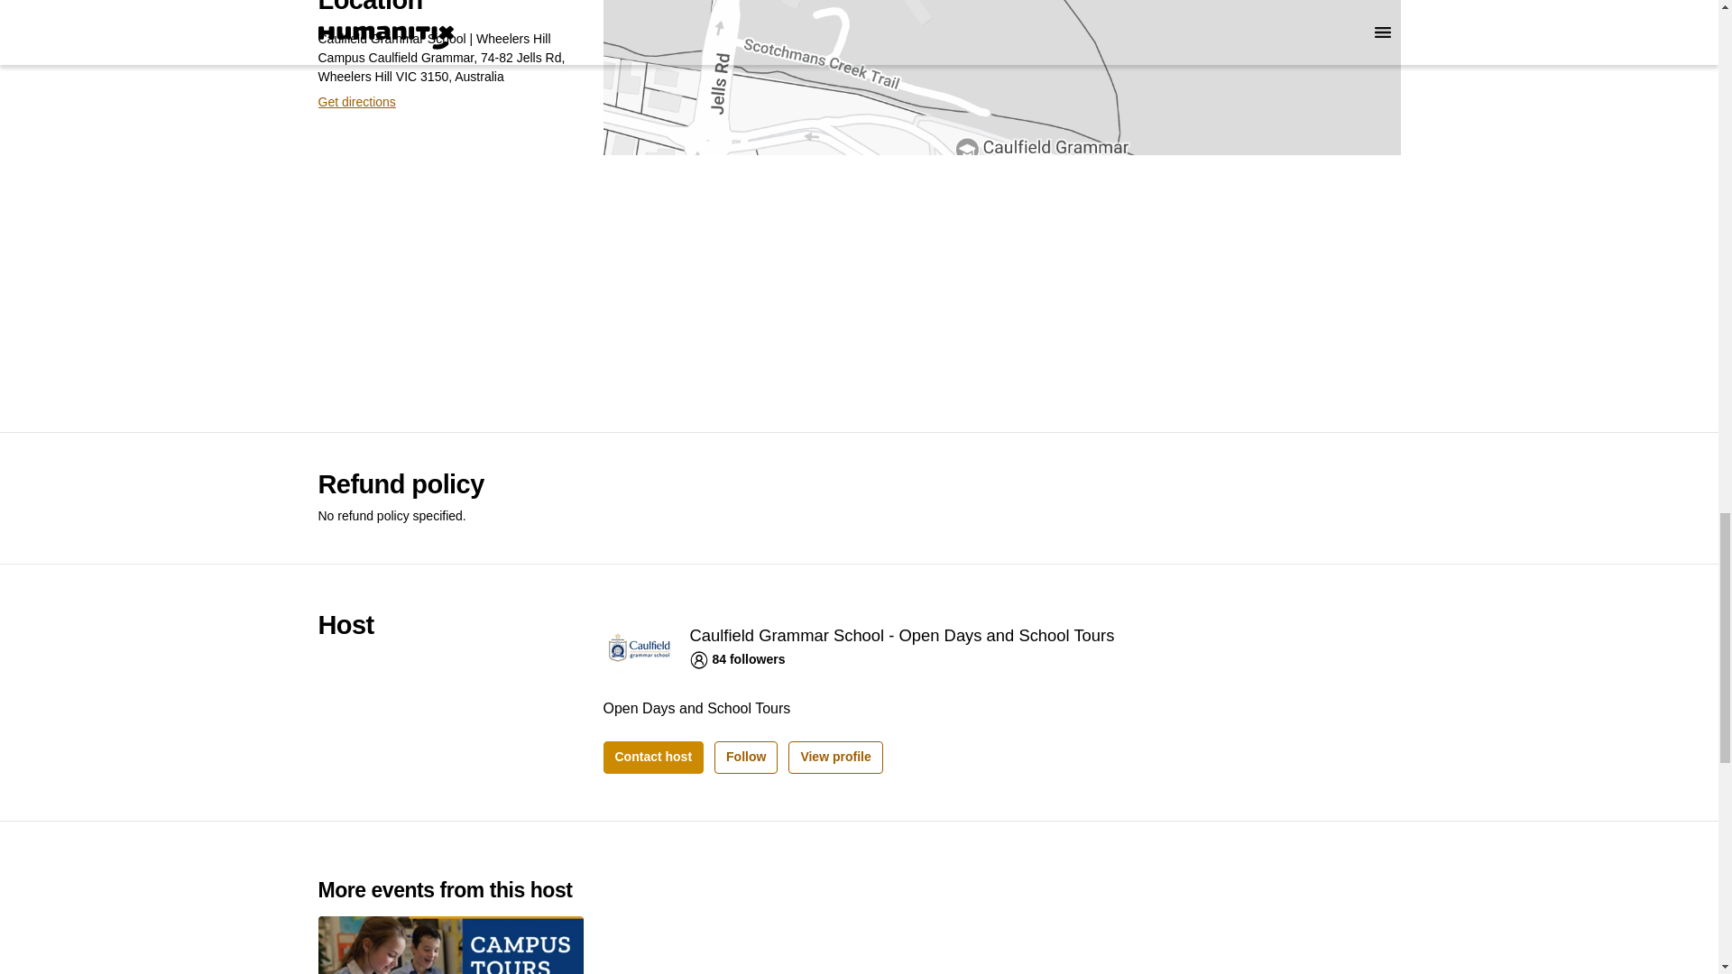 The height and width of the screenshot is (974, 1732). What do you see at coordinates (653, 757) in the screenshot?
I see `Contact host` at bounding box center [653, 757].